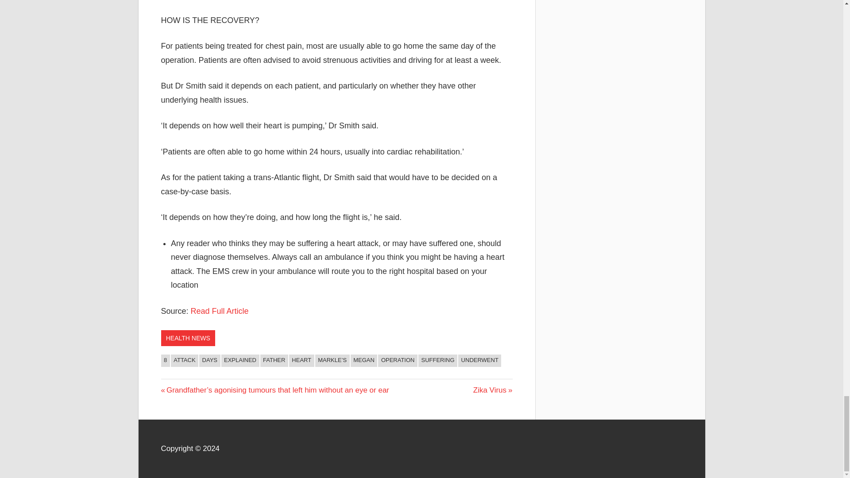 The width and height of the screenshot is (850, 478). I want to click on FATHER, so click(274, 361).